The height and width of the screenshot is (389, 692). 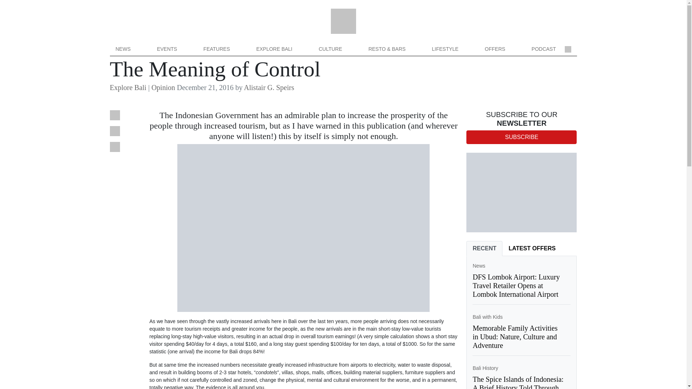 I want to click on LATEST OFFERS, so click(x=532, y=248).